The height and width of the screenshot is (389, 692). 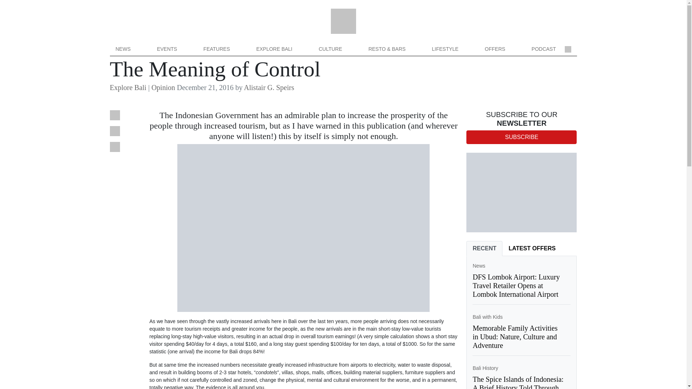 I want to click on LATEST OFFERS, so click(x=532, y=248).